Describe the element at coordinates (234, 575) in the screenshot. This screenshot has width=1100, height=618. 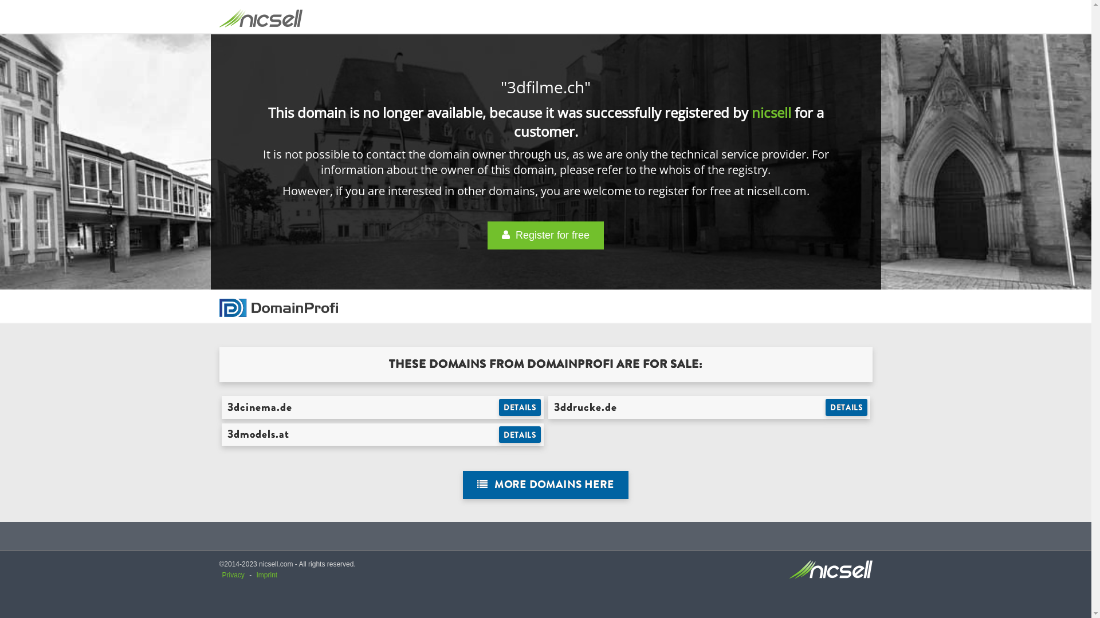
I see `Privacy` at that location.